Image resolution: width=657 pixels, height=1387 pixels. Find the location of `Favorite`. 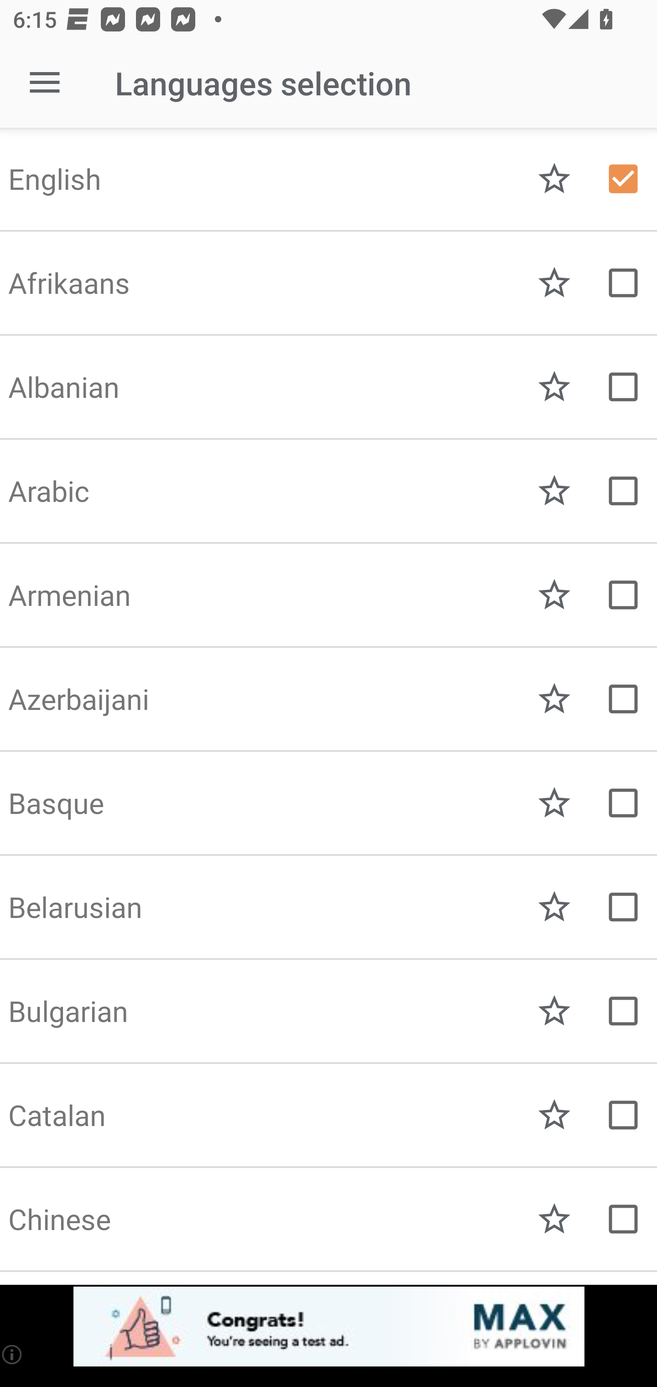

Favorite is located at coordinates (554, 803).